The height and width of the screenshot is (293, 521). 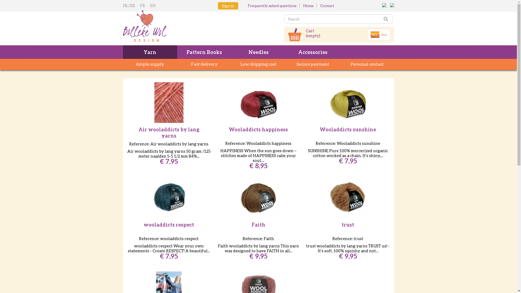 What do you see at coordinates (348, 130) in the screenshot?
I see `Wooladdicts sunshine` at bounding box center [348, 130].